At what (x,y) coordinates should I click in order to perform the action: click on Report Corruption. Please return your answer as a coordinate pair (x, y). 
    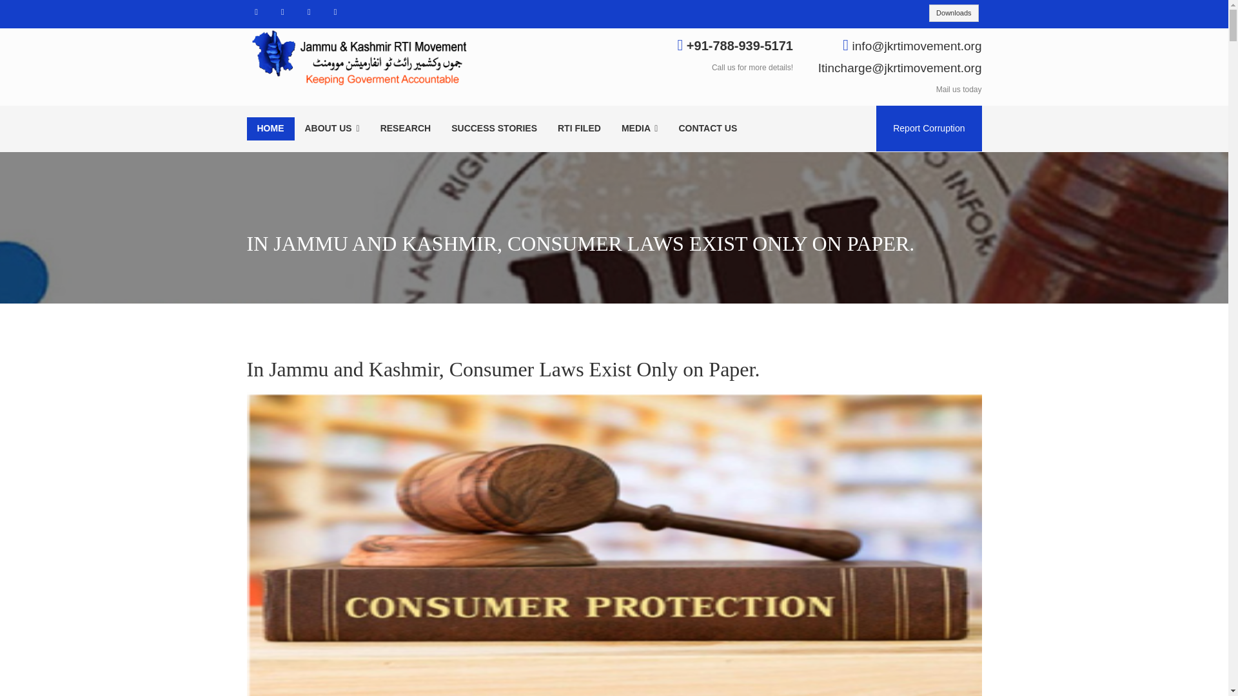
    Looking at the image, I should click on (928, 129).